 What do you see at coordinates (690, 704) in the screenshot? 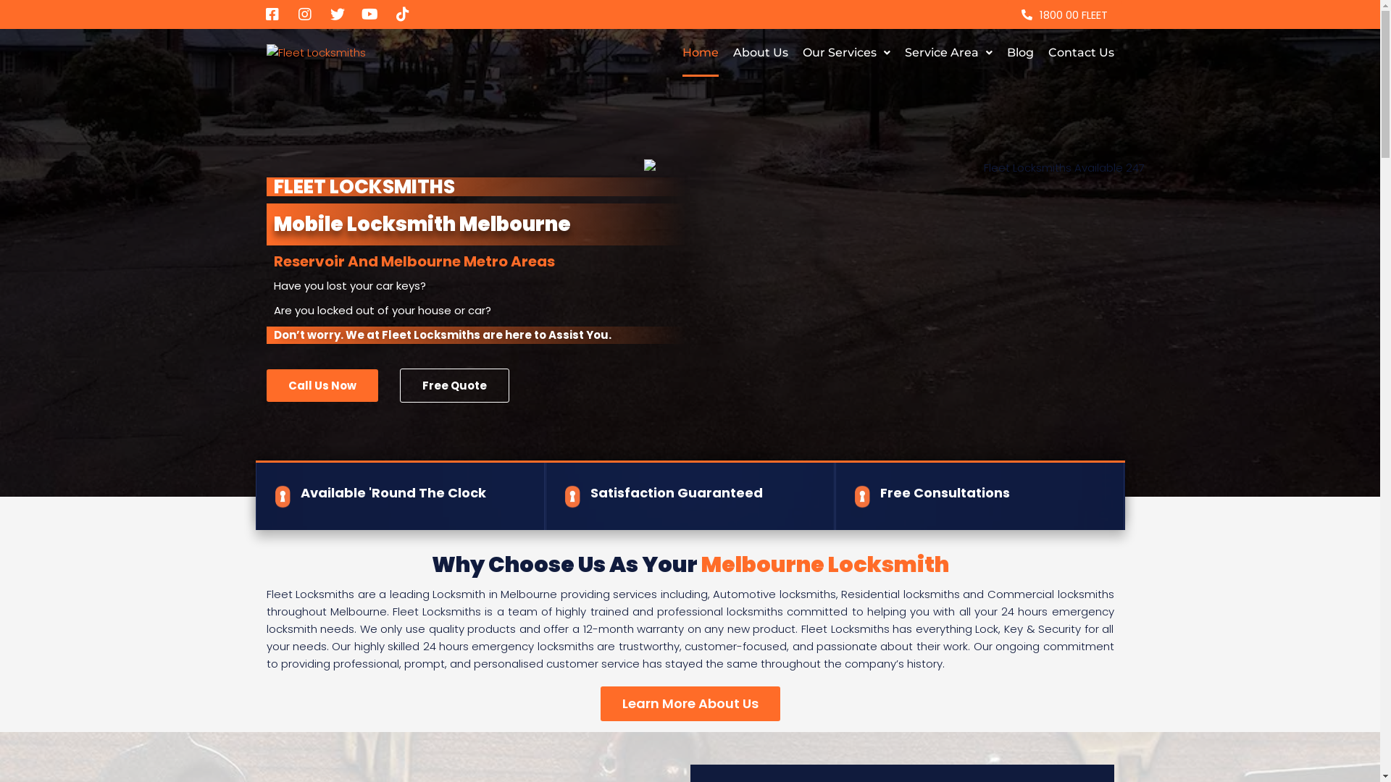
I see `Learn More About Us` at bounding box center [690, 704].